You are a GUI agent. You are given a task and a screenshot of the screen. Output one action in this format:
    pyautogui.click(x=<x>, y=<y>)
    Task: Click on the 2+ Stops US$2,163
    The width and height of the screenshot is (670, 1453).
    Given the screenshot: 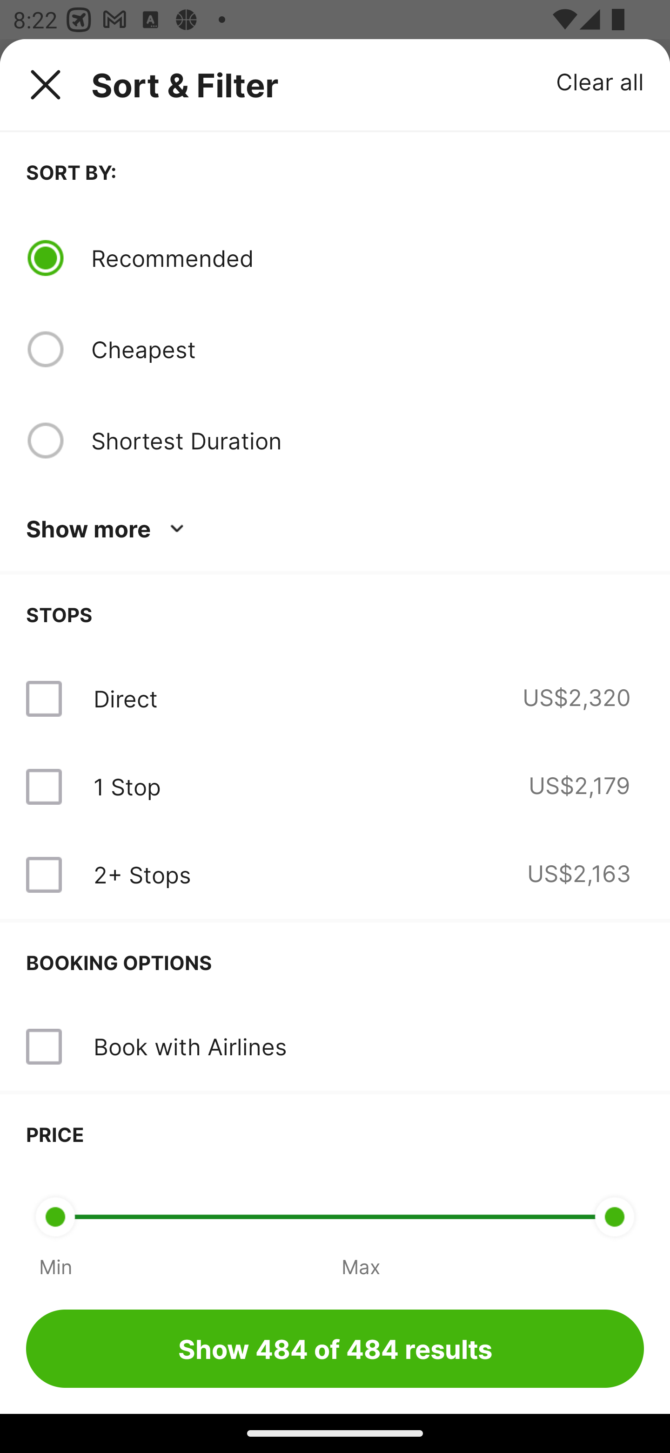 What is the action you would take?
    pyautogui.click(x=335, y=875)
    